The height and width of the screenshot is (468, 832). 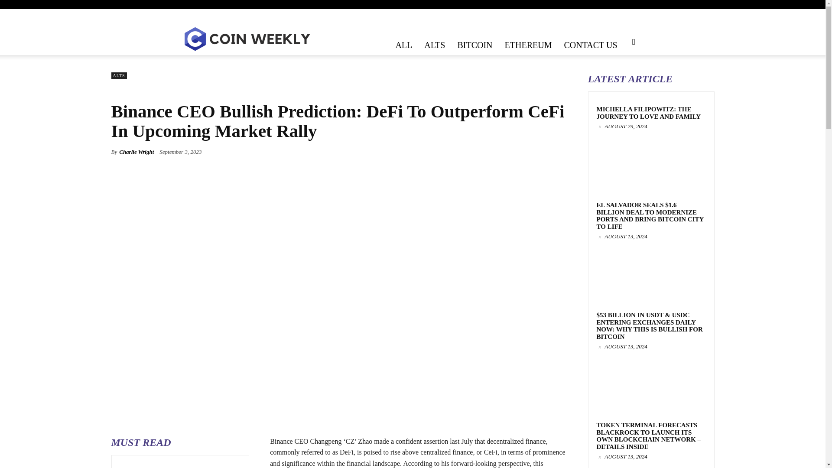 What do you see at coordinates (118, 75) in the screenshot?
I see `ALTS` at bounding box center [118, 75].